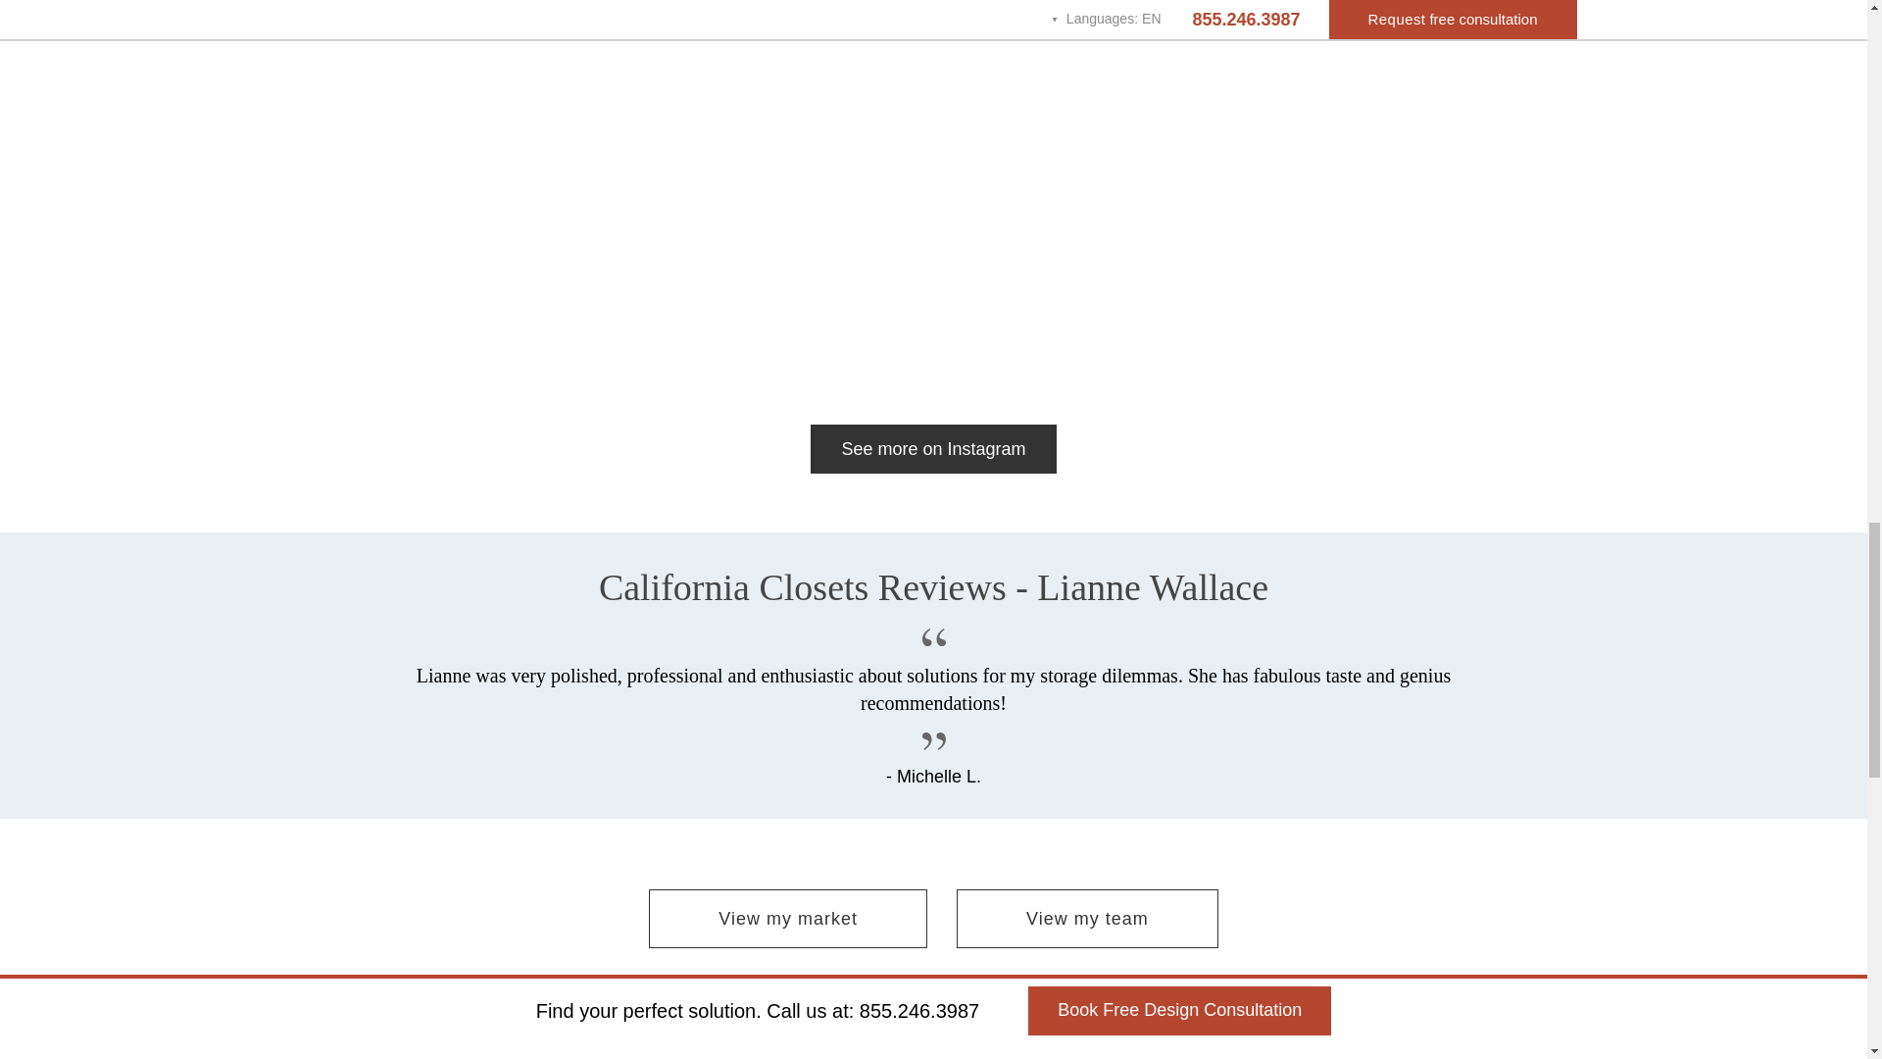 This screenshot has width=1882, height=1059. I want to click on Modern Home Office, so click(499, 197).